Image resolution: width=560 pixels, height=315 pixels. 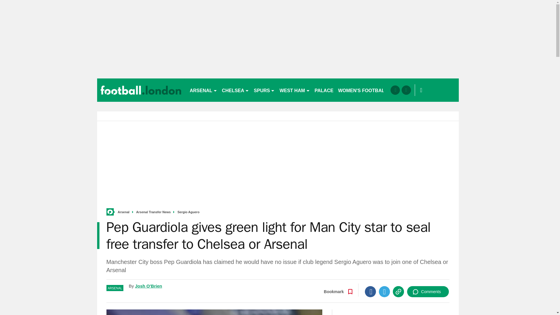 I want to click on WEST HAM, so click(x=295, y=90).